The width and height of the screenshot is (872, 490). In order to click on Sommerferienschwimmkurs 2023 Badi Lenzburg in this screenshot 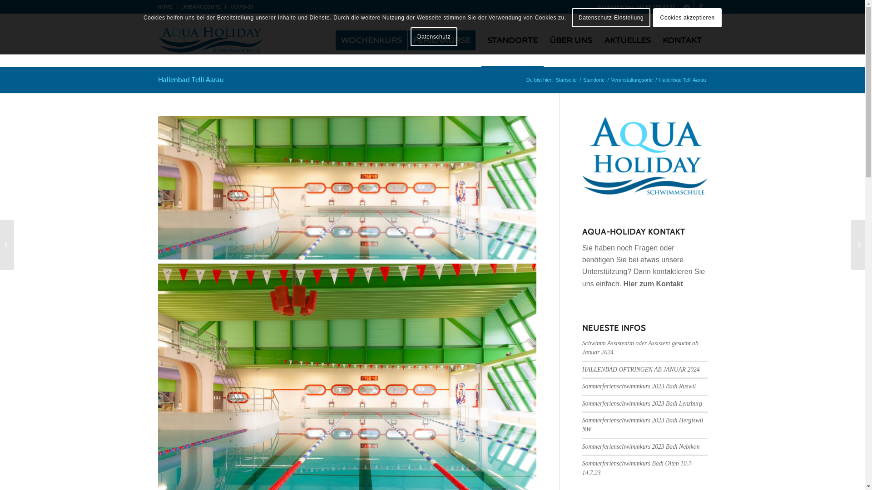, I will do `click(642, 404)`.